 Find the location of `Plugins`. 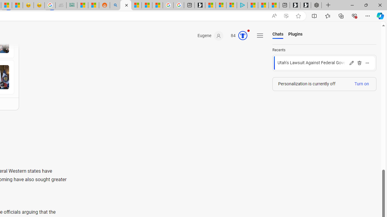

Plugins is located at coordinates (295, 34).